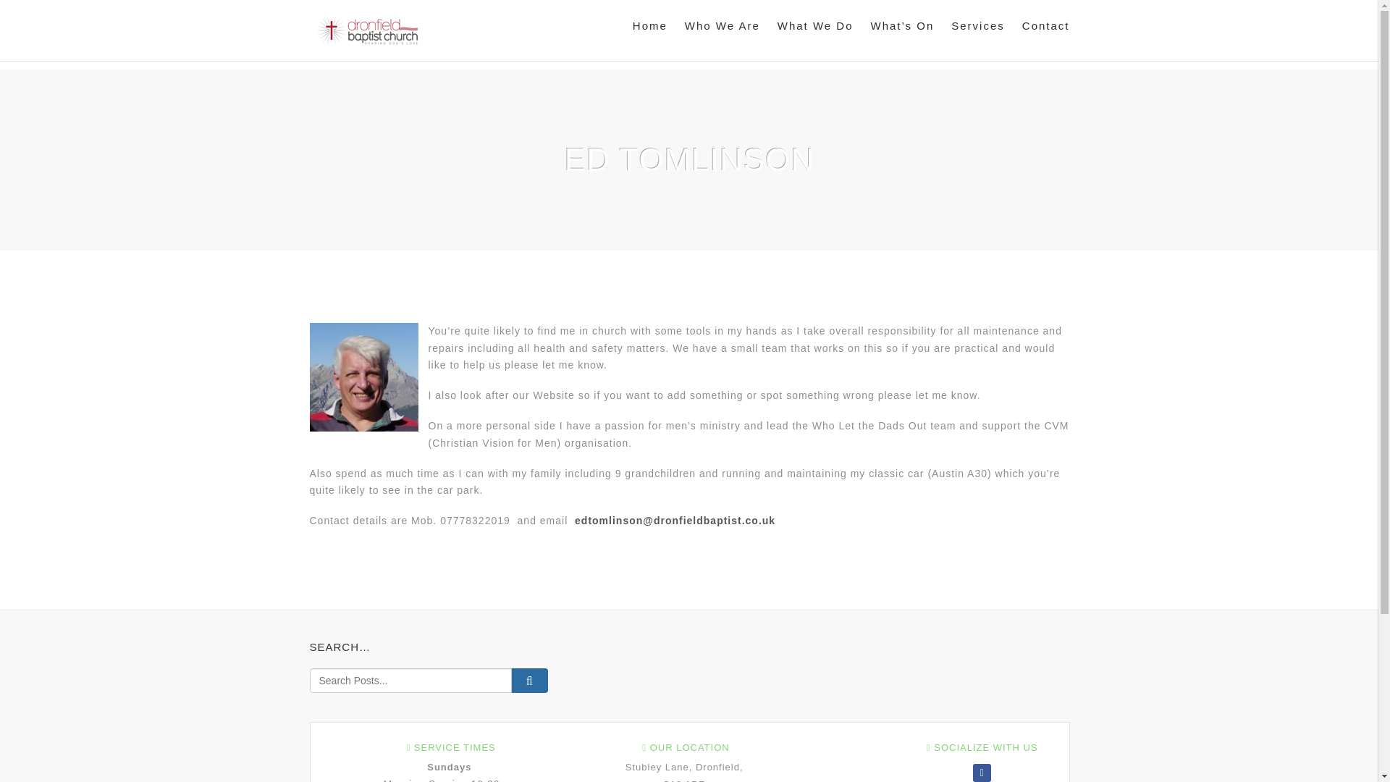  I want to click on Logo, so click(368, 30).